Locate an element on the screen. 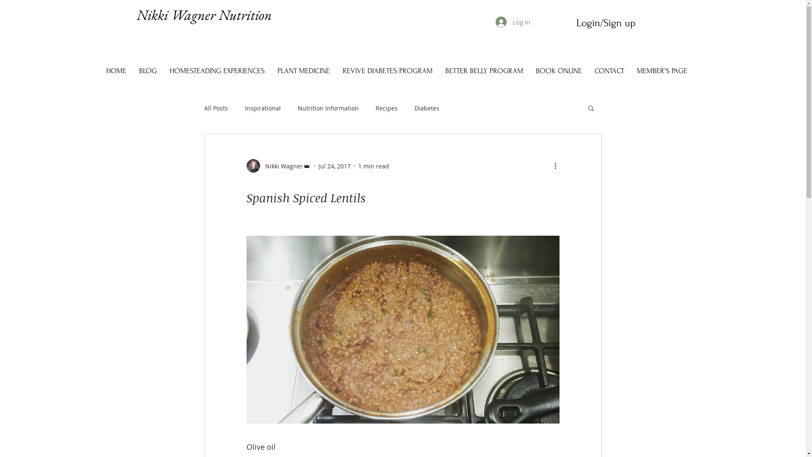  All Posts is located at coordinates (216, 108).